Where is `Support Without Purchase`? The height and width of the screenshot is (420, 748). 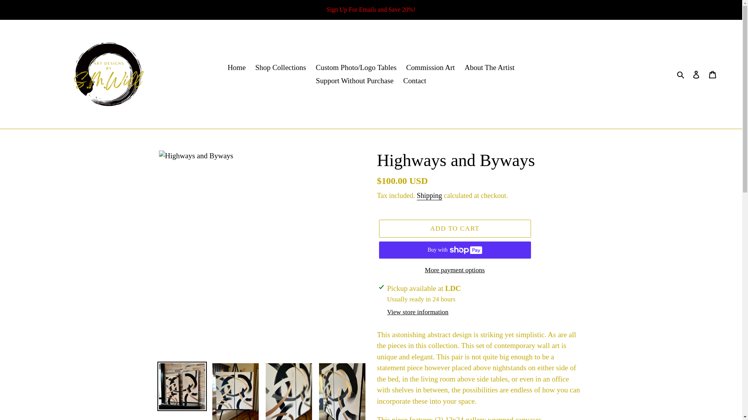 Support Without Purchase is located at coordinates (355, 81).